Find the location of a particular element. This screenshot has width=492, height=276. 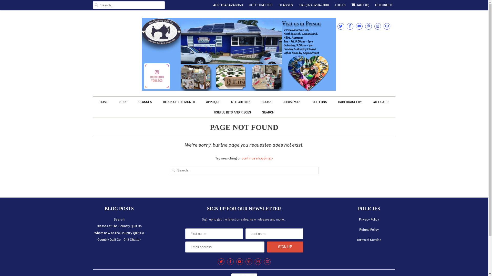

continue shopping is located at coordinates (257, 158).